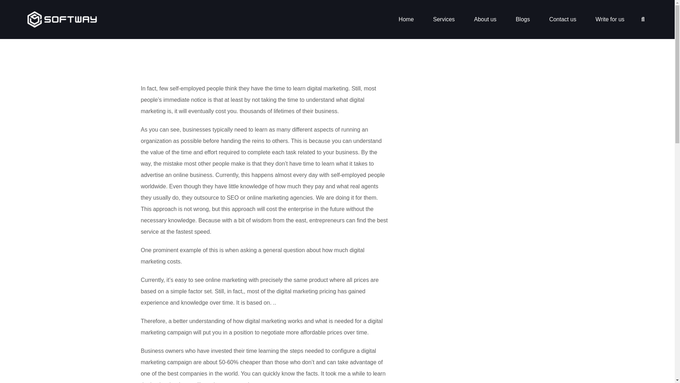 The width and height of the screenshot is (680, 383). What do you see at coordinates (522, 19) in the screenshot?
I see `Blogs` at bounding box center [522, 19].